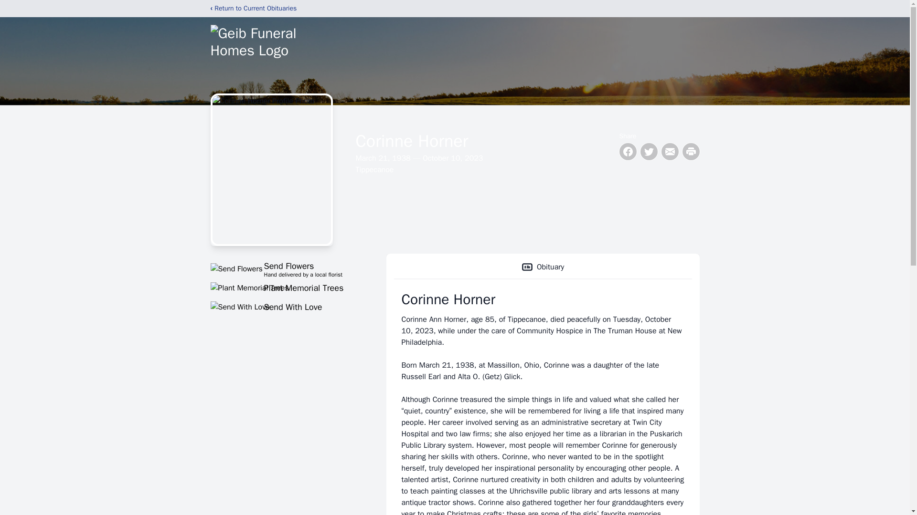 This screenshot has width=917, height=515. What do you see at coordinates (287, 268) in the screenshot?
I see `Obituary` at bounding box center [287, 268].